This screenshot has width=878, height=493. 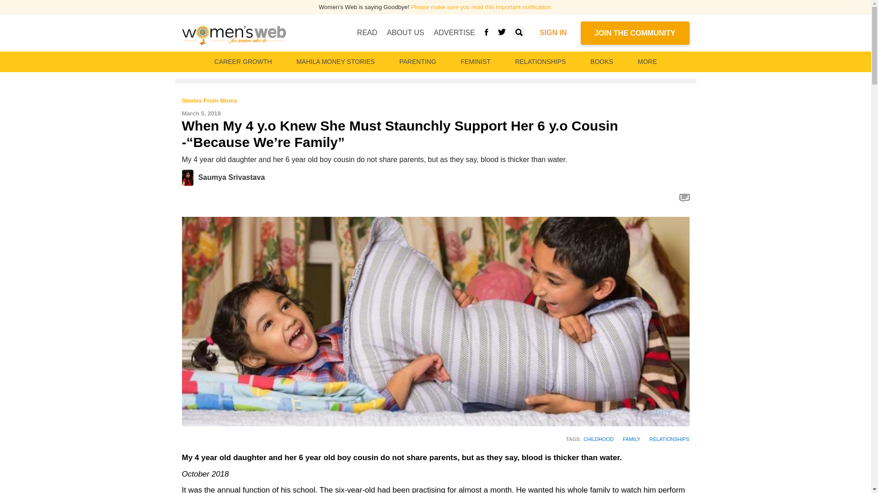 I want to click on MORE, so click(x=647, y=62).